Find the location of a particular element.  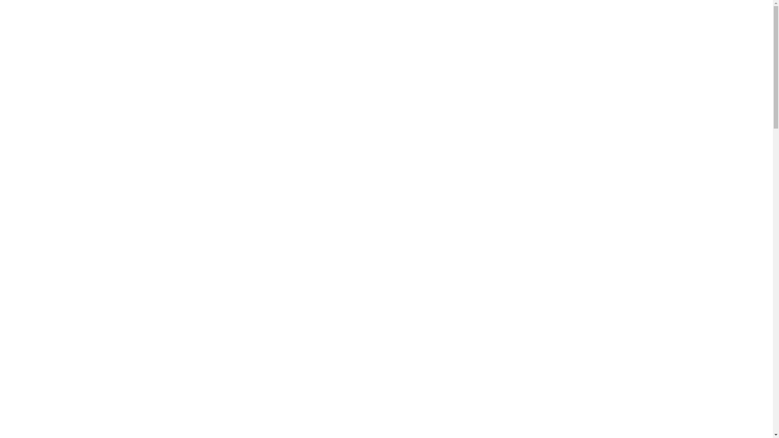

My Account is located at coordinates (166, 346).